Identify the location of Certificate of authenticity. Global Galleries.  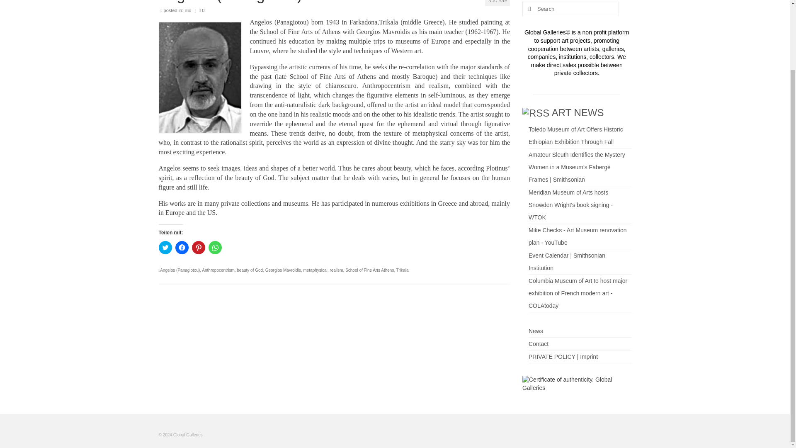
(576, 388).